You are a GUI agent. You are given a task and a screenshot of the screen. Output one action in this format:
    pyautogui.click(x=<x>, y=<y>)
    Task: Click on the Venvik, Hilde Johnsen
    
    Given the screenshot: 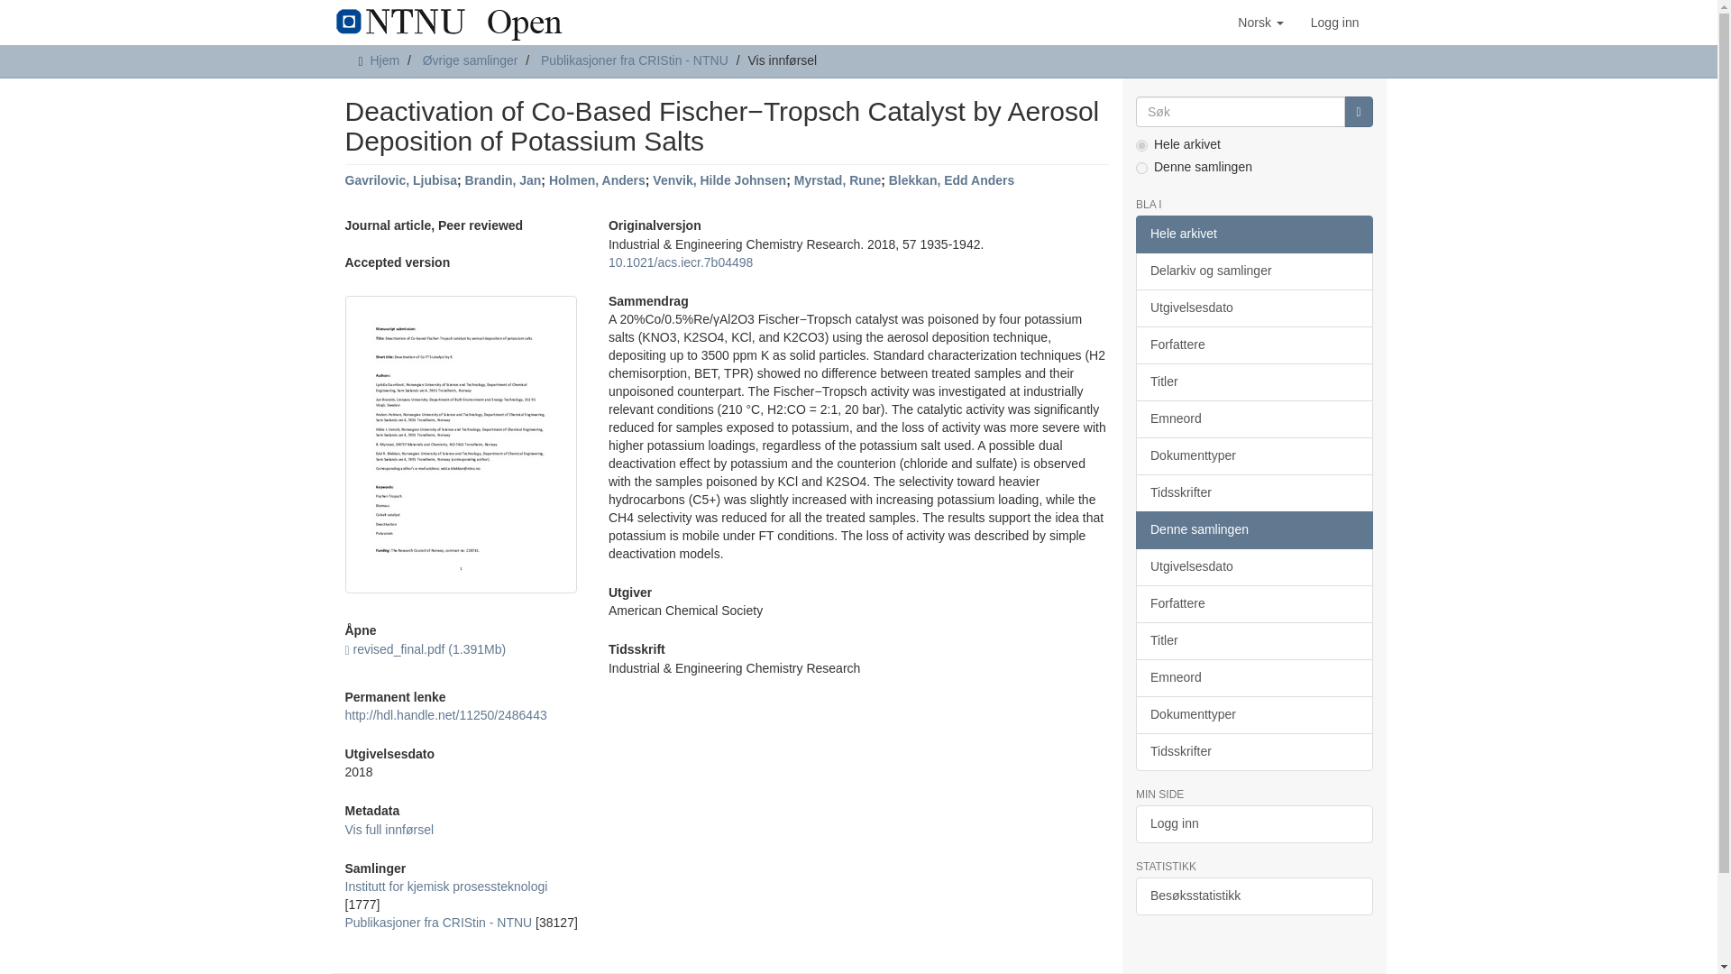 What is the action you would take?
    pyautogui.click(x=719, y=180)
    